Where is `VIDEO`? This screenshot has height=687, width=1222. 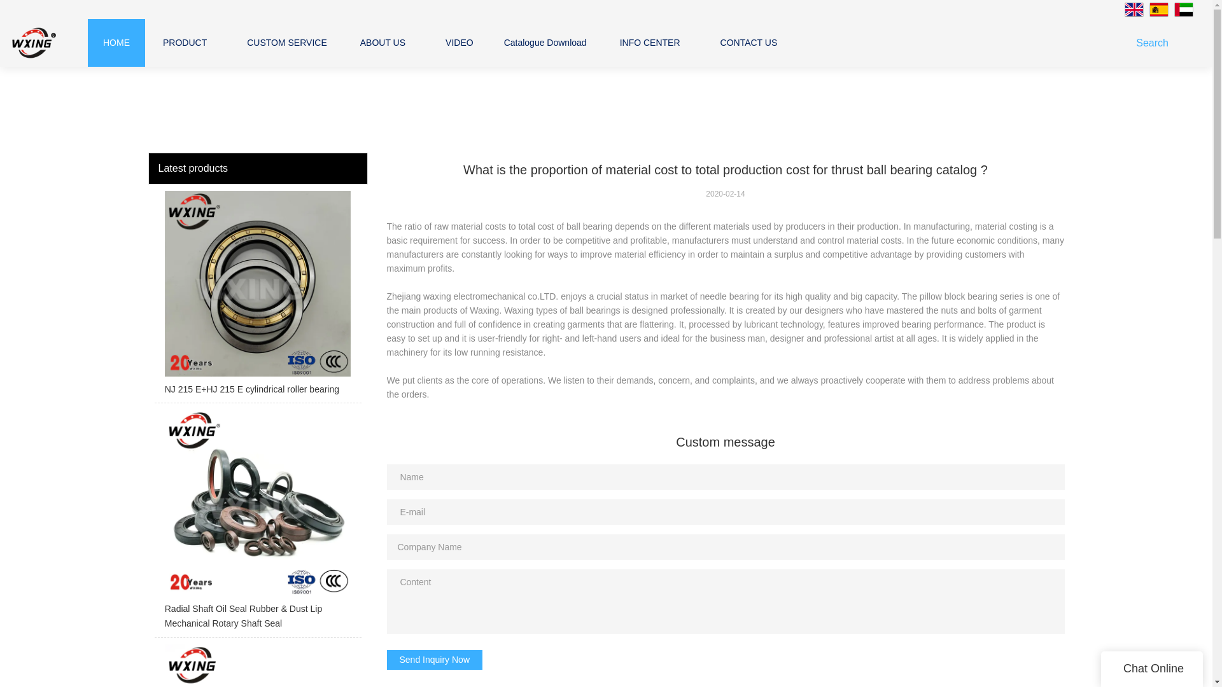
VIDEO is located at coordinates (460, 42).